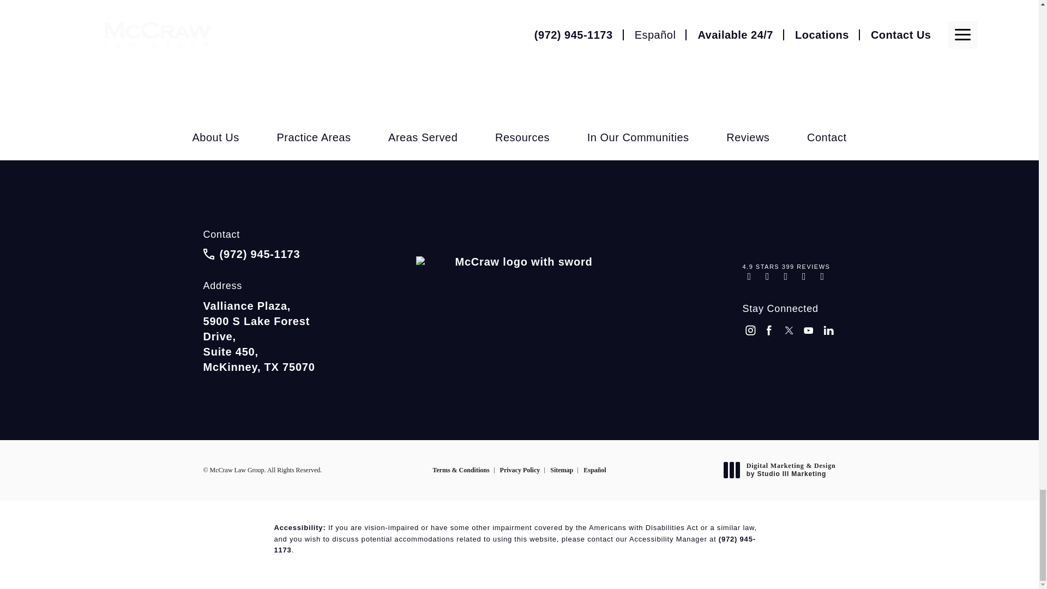 This screenshot has height=589, width=1047. What do you see at coordinates (809, 332) in the screenshot?
I see `McCraw Law Group on Youtube` at bounding box center [809, 332].